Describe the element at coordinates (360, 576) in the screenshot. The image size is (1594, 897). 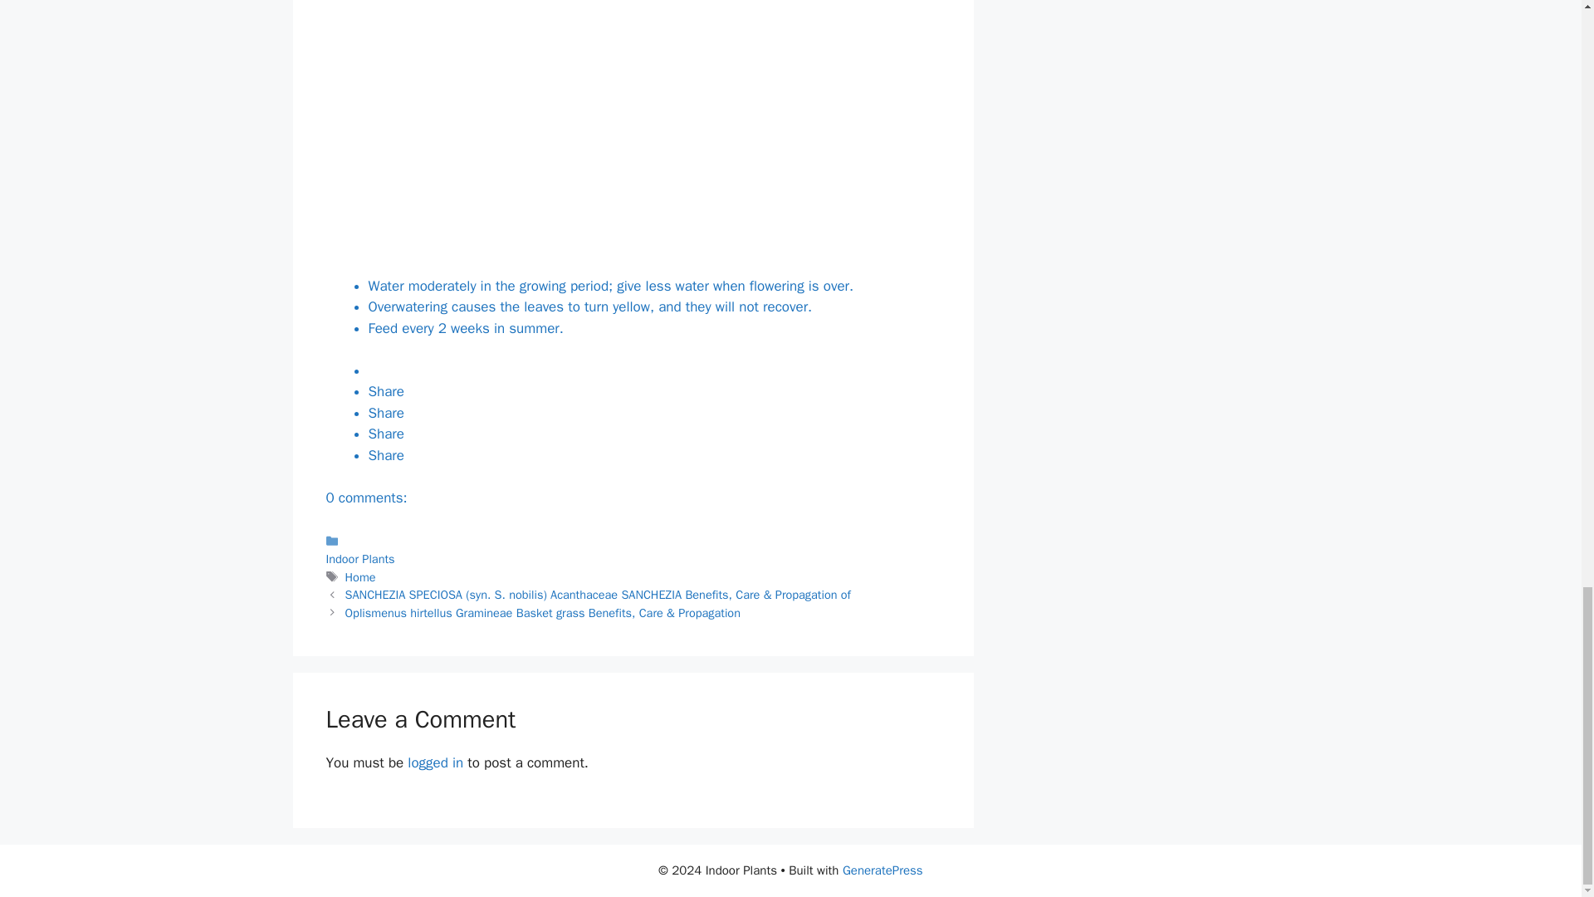
I see `Home` at that location.